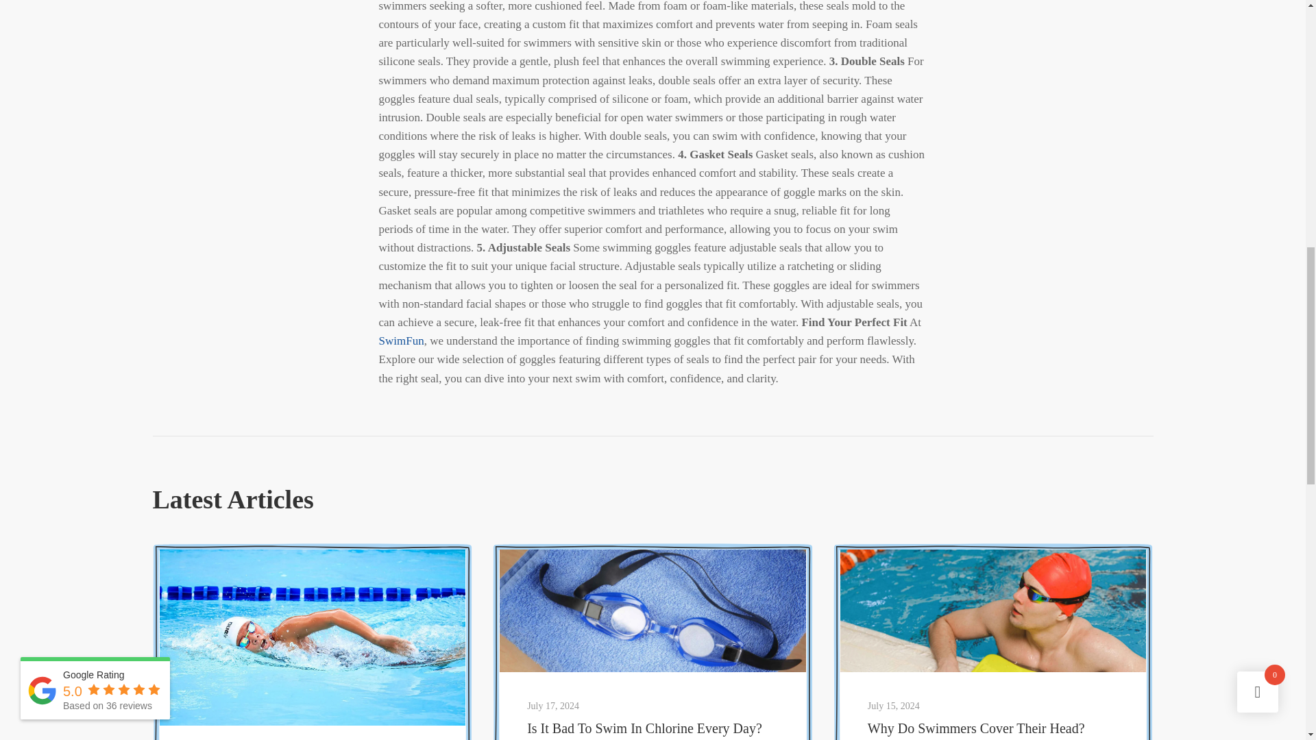  I want to click on Swimfun Australia, so click(653, 610).